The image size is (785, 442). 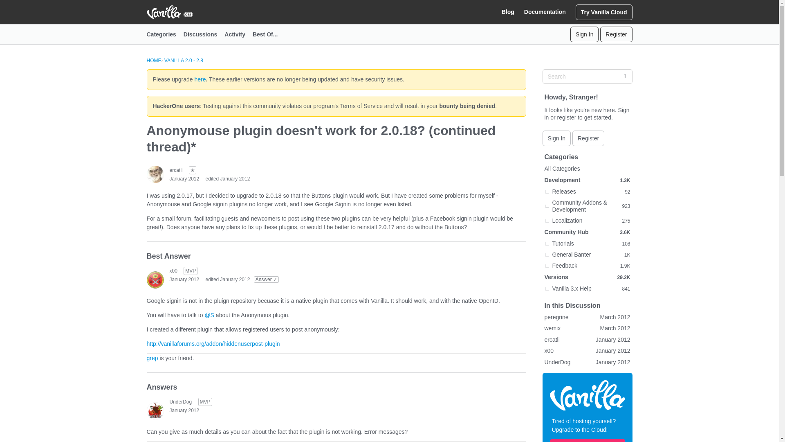 What do you see at coordinates (176, 170) in the screenshot?
I see `ercatli` at bounding box center [176, 170].